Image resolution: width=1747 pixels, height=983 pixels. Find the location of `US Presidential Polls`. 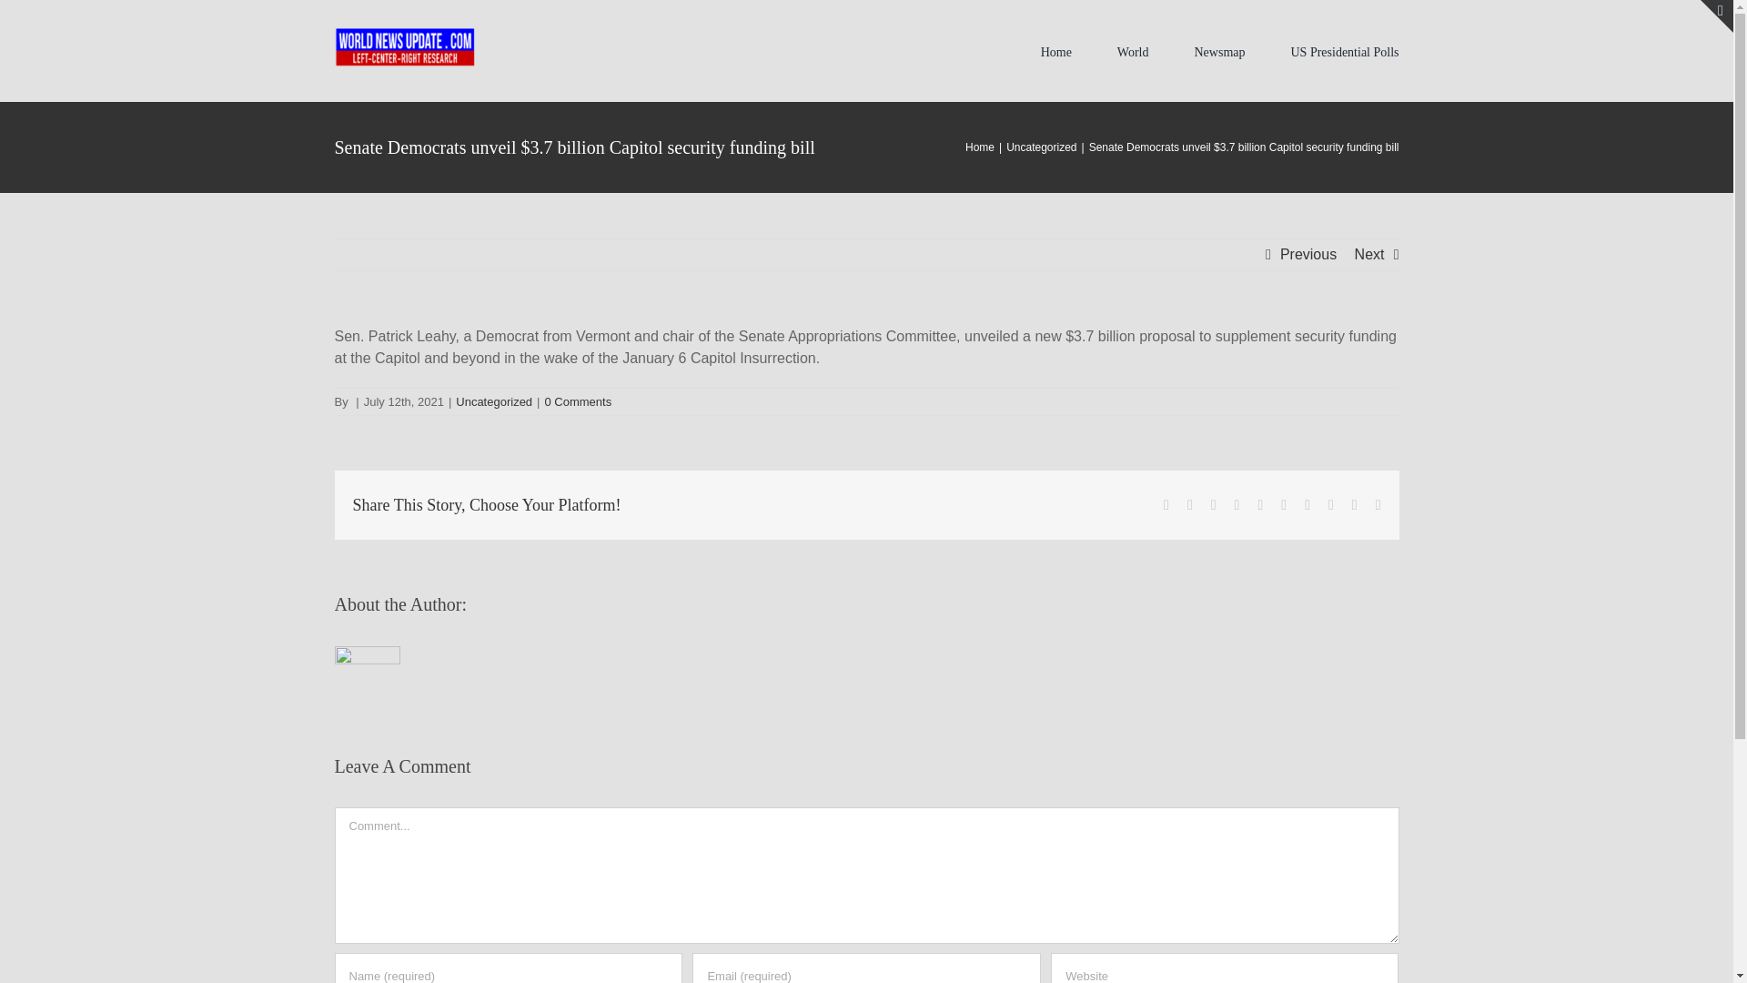

US Presidential Polls is located at coordinates (1345, 51).